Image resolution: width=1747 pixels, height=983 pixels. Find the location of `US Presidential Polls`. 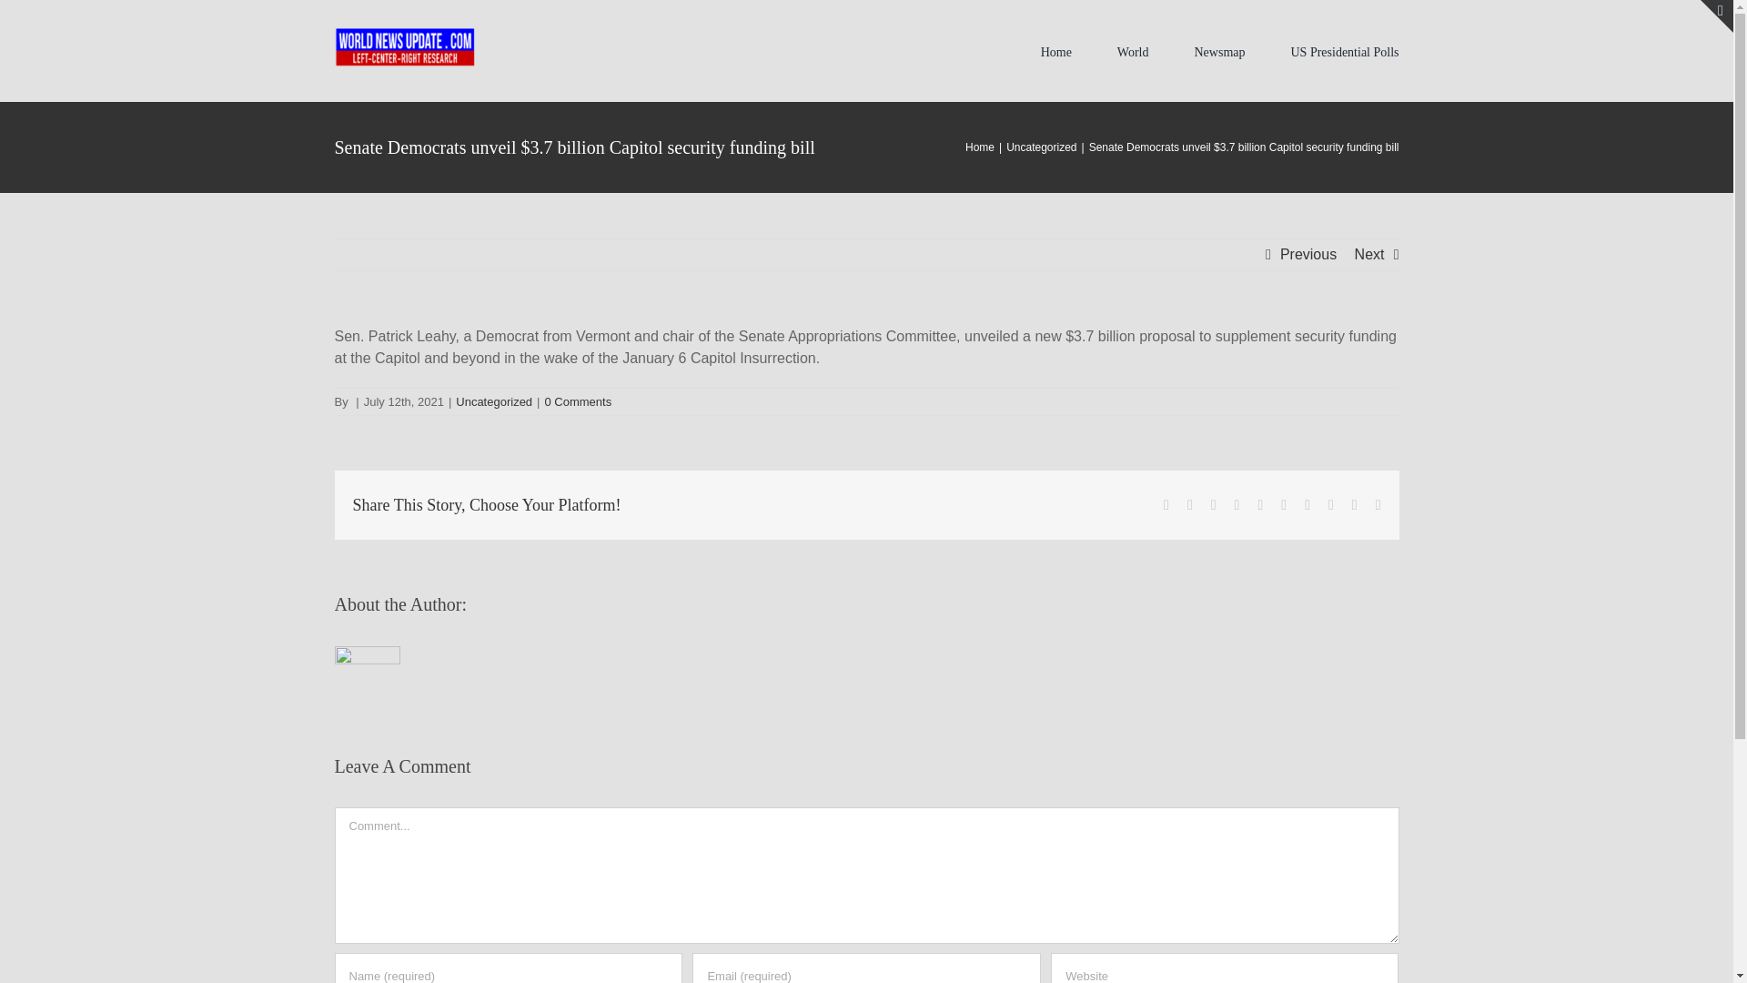

US Presidential Polls is located at coordinates (1345, 51).